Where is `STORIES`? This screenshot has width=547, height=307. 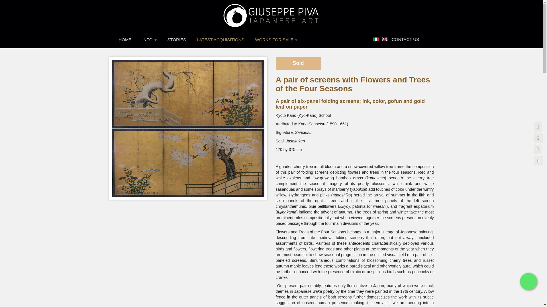 STORIES is located at coordinates (177, 40).